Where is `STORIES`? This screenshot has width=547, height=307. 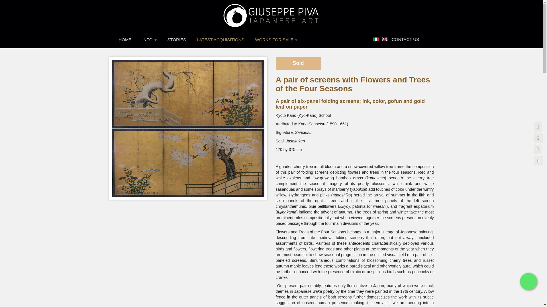 STORIES is located at coordinates (177, 40).